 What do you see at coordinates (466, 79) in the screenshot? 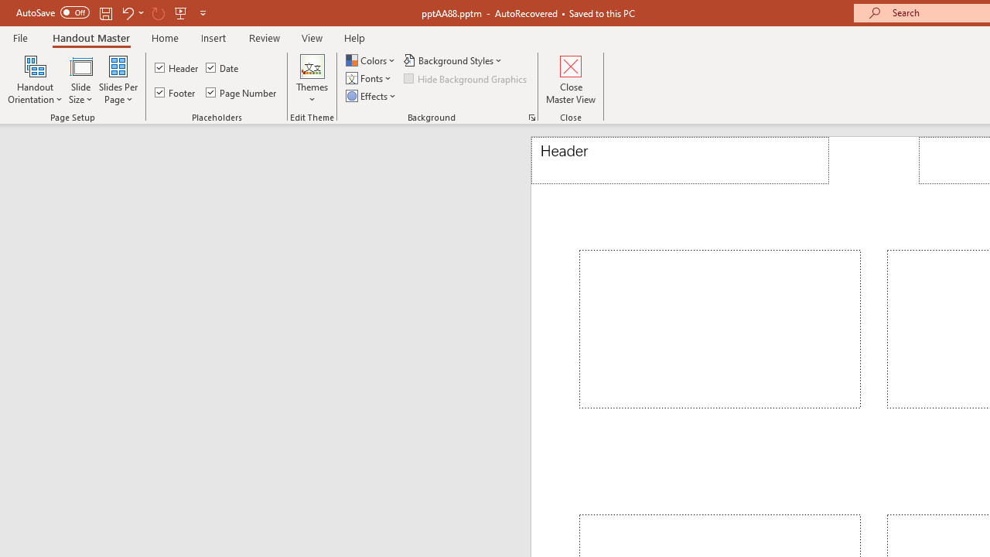
I see `Hide Background Graphics` at bounding box center [466, 79].